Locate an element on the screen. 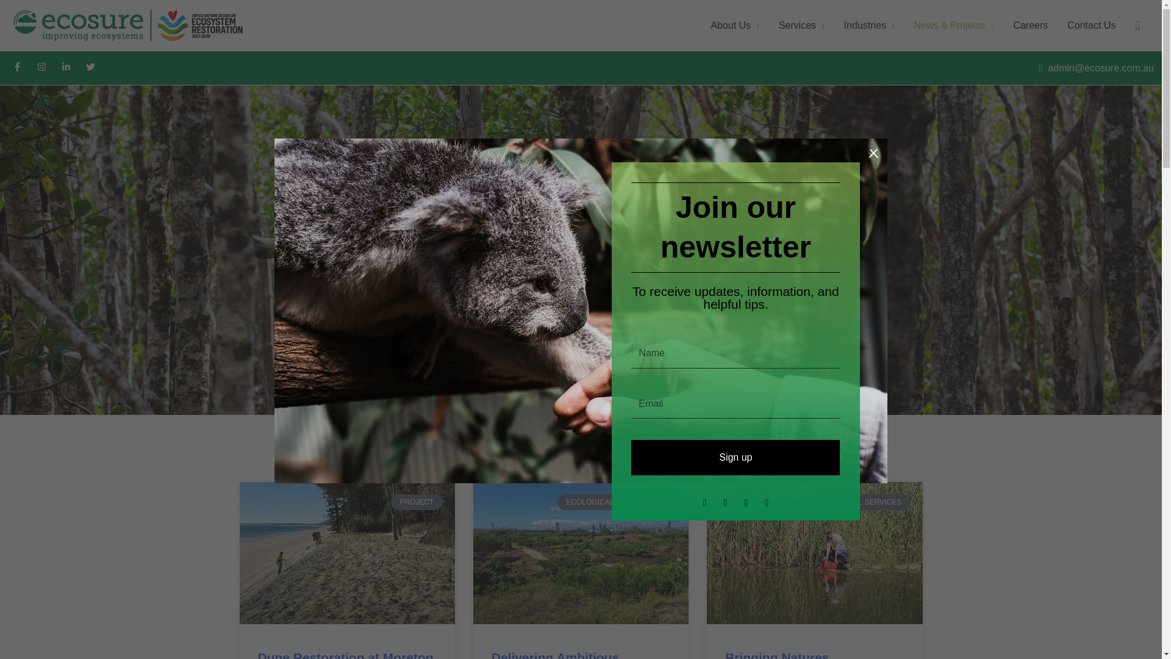 The width and height of the screenshot is (1171, 659). Projects 6 is located at coordinates (814, 552).